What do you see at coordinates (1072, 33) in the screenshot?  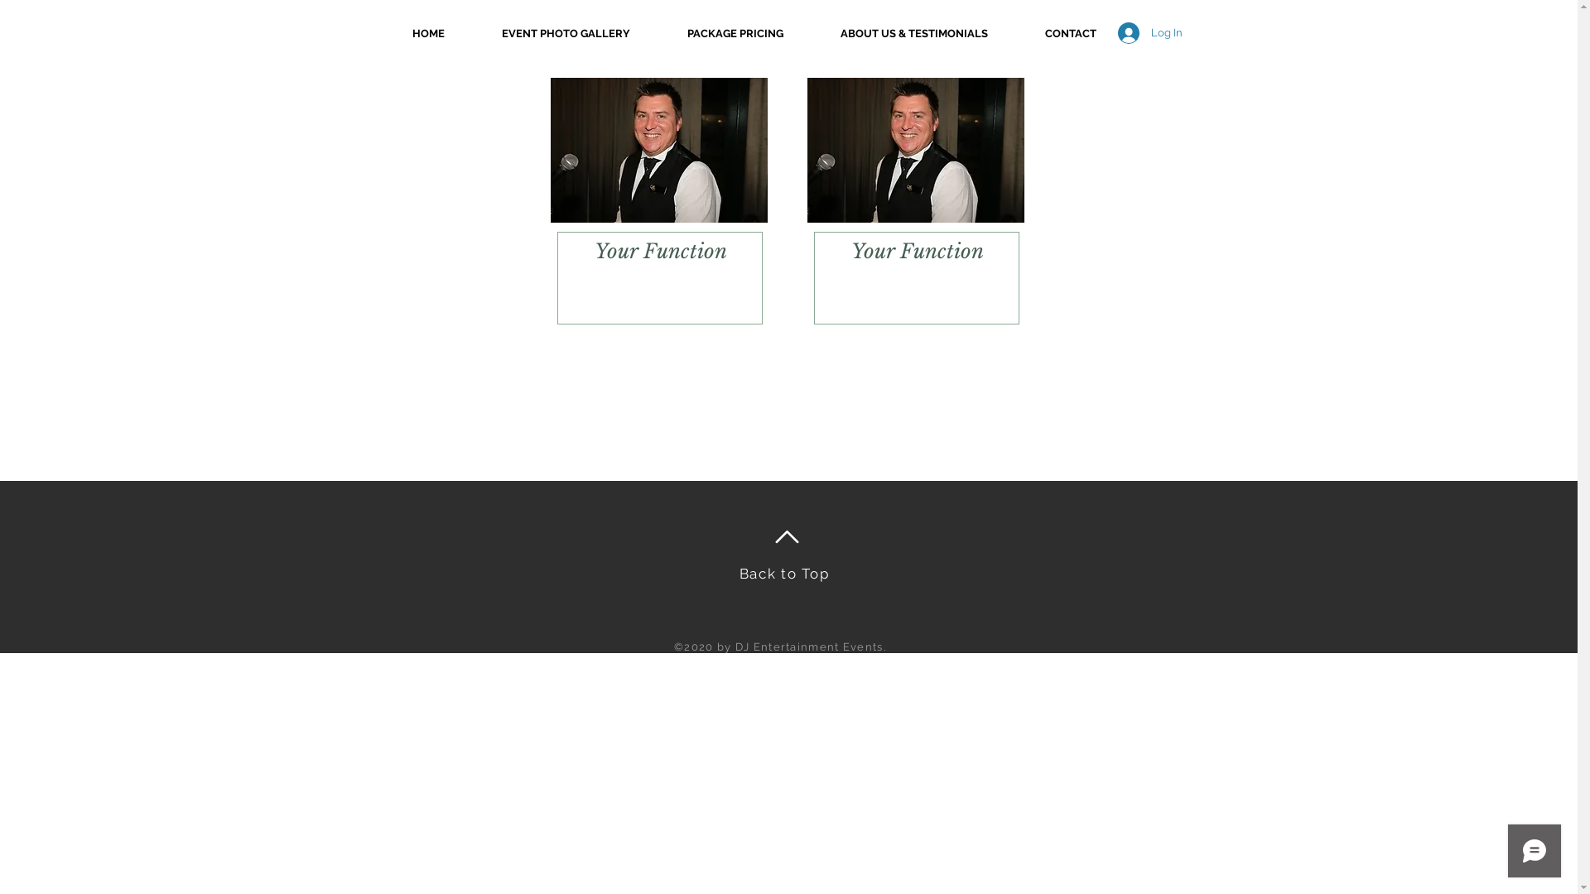 I see `CONTACT` at bounding box center [1072, 33].